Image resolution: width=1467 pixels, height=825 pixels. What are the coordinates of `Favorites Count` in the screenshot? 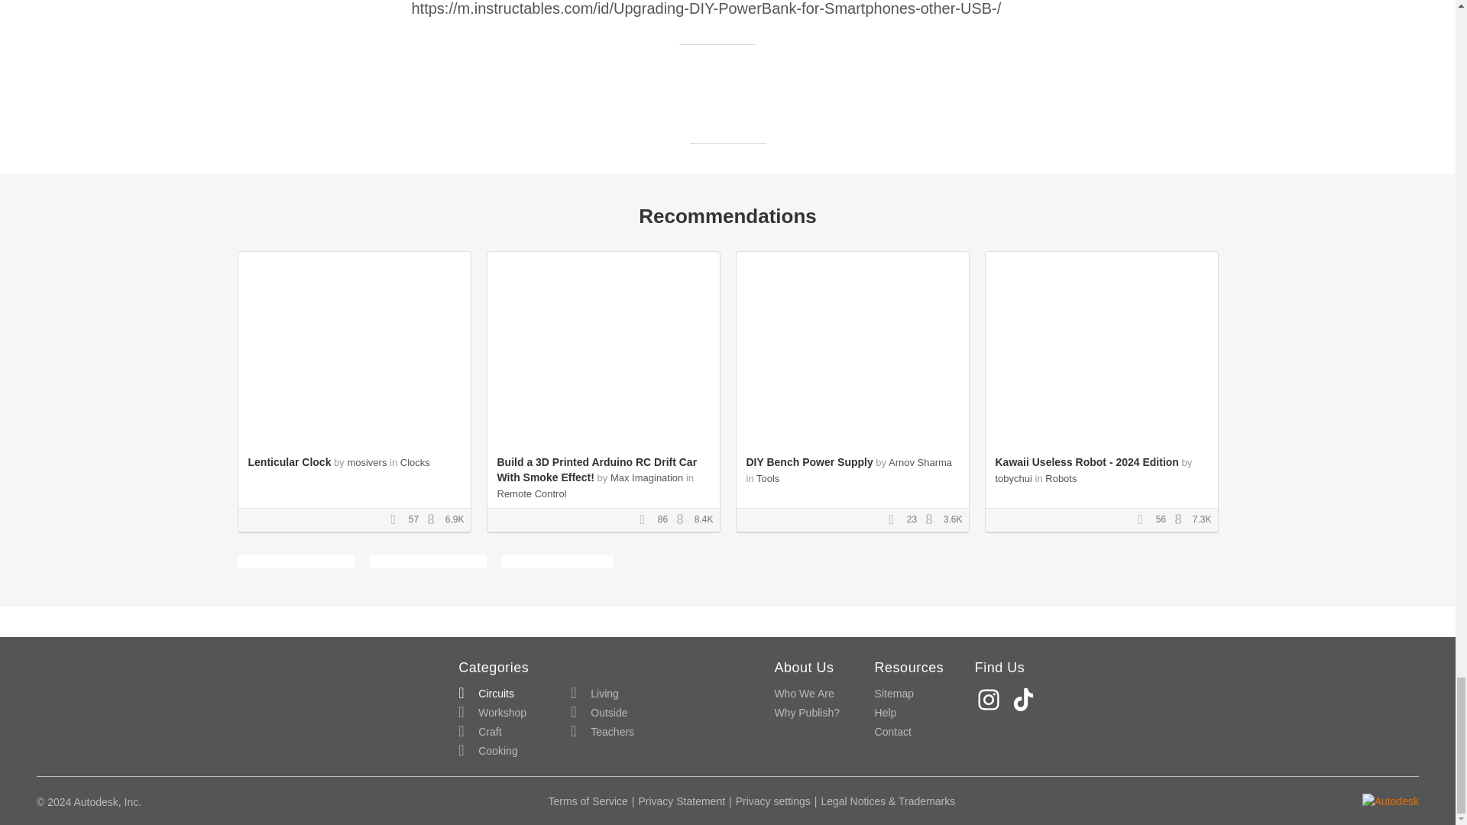 It's located at (397, 519).